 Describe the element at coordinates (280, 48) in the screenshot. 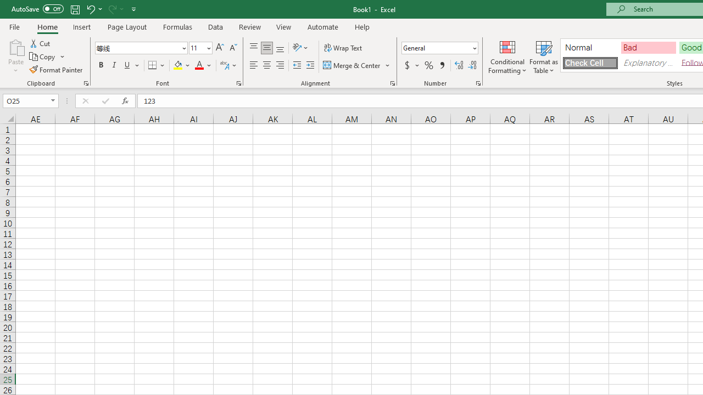

I see `Bottom Align` at that location.